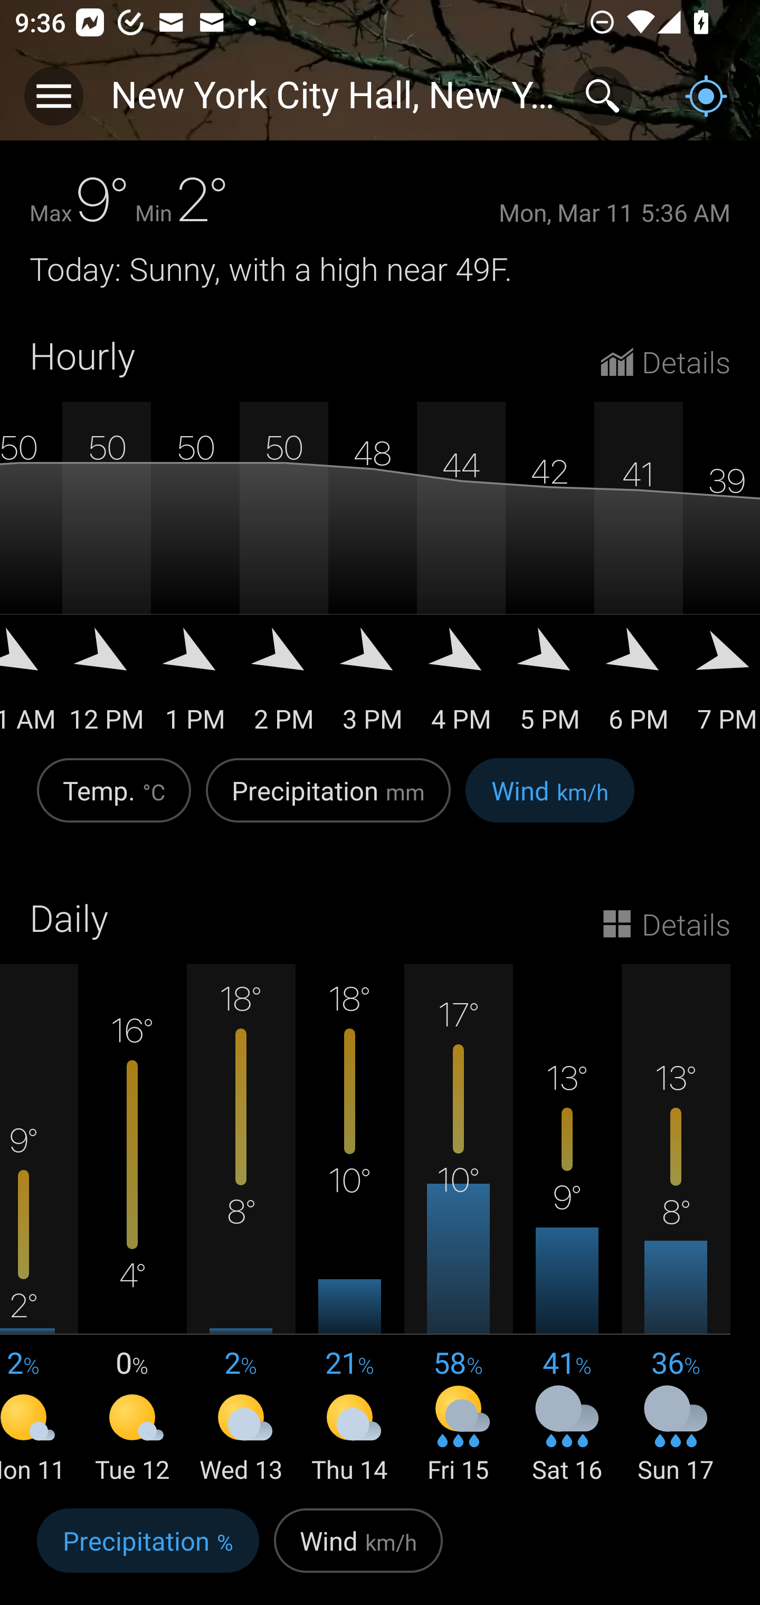 The height and width of the screenshot is (1605, 760). I want to click on 9° 2° 2 % Mon 11, so click(39, 1225).